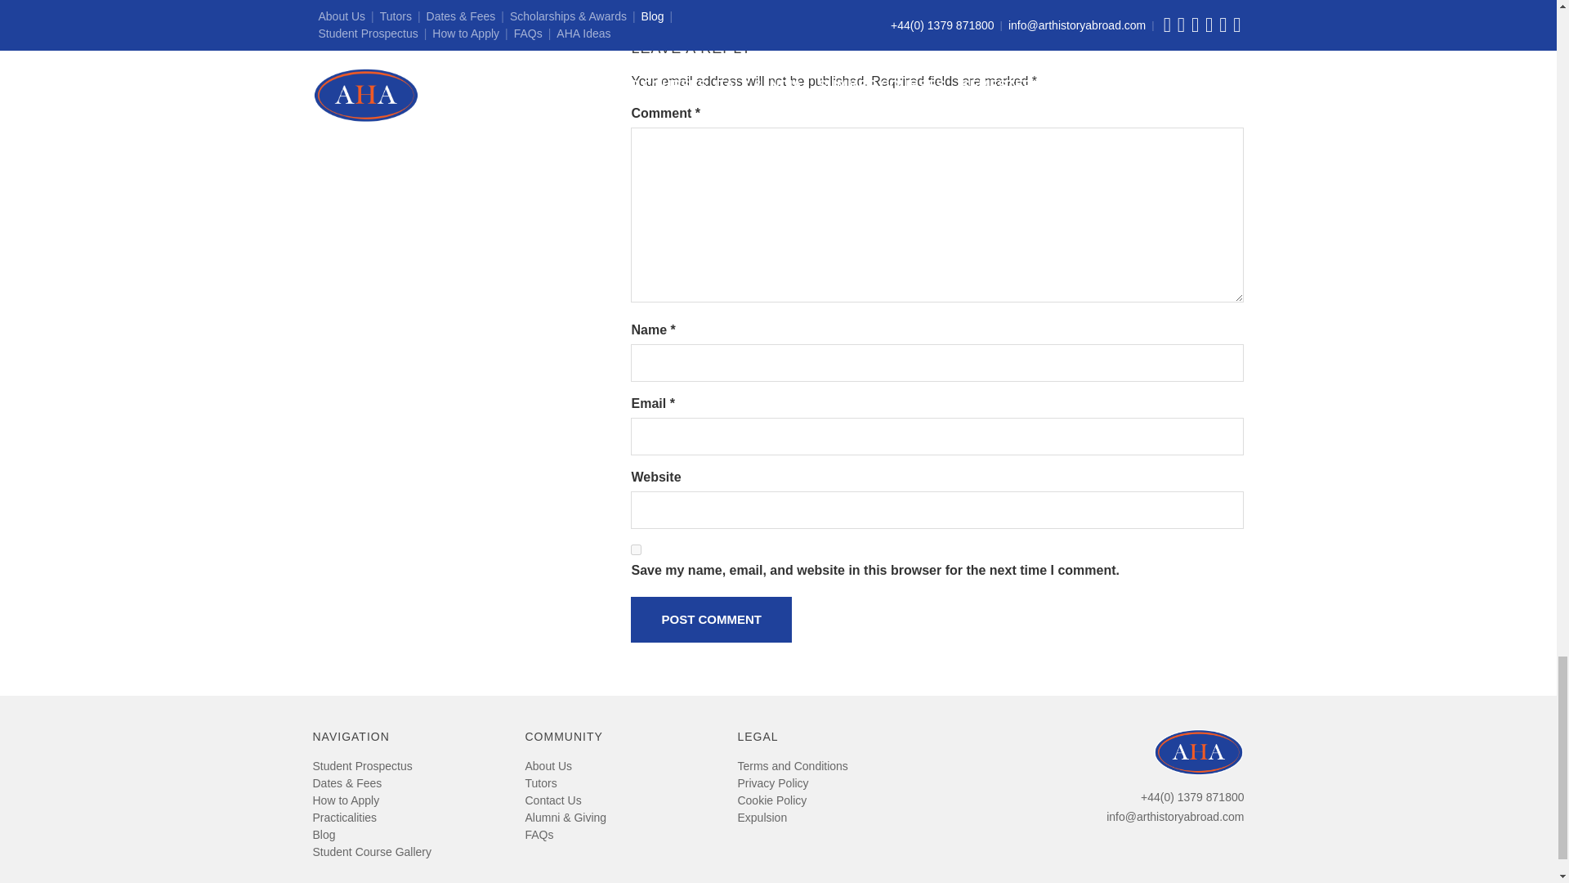 This screenshot has height=883, width=1569. What do you see at coordinates (711, 620) in the screenshot?
I see `Post Comment` at bounding box center [711, 620].